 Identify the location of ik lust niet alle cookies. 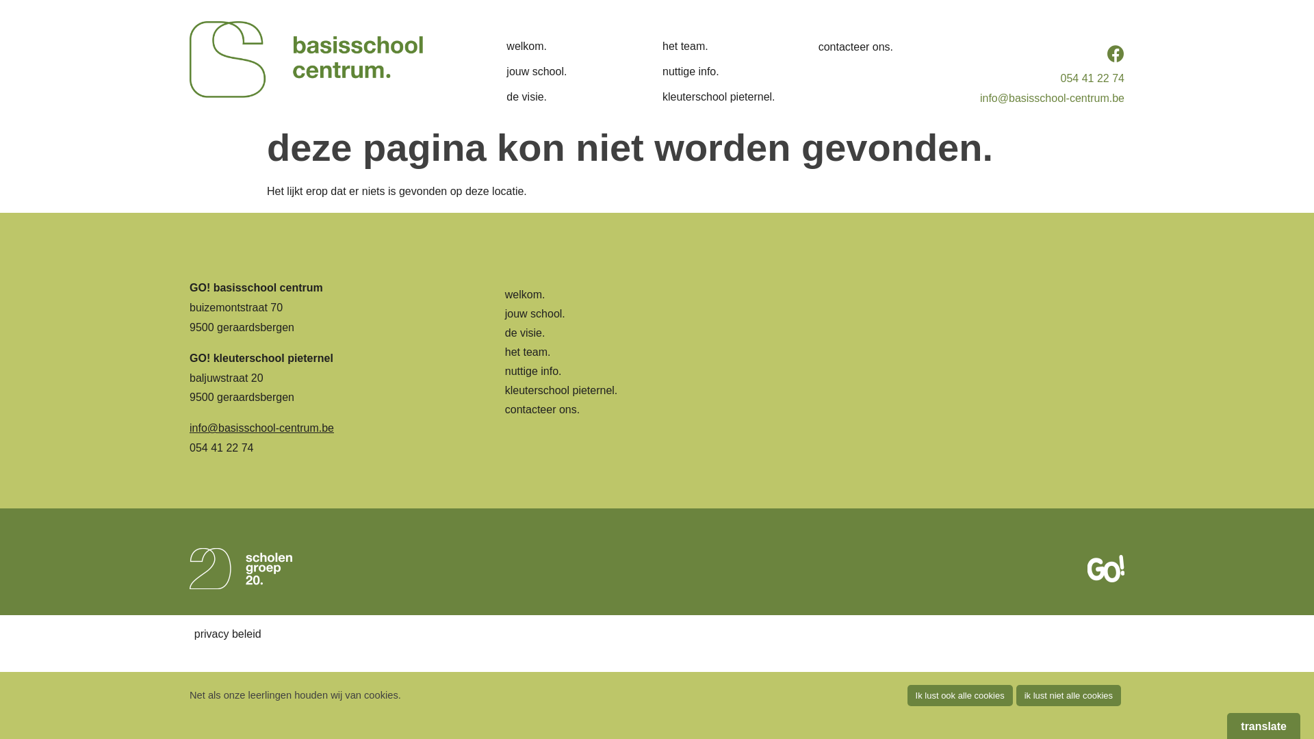
(1069, 695).